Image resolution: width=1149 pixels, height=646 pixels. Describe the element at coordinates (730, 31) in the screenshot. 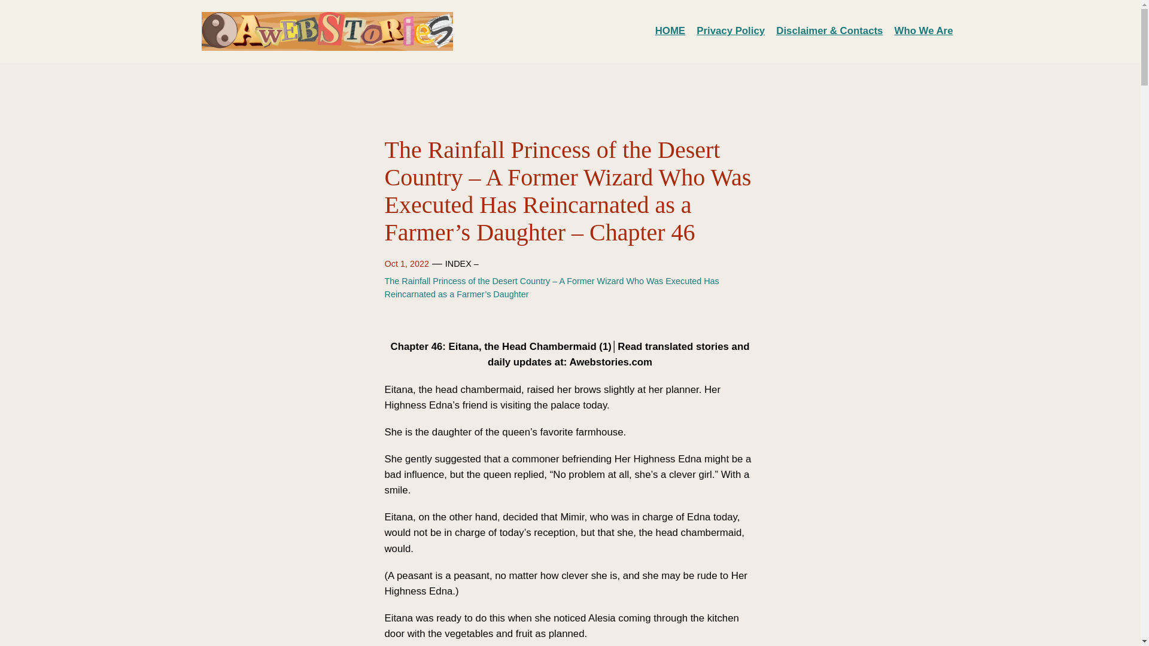

I see `Privacy Policy` at that location.